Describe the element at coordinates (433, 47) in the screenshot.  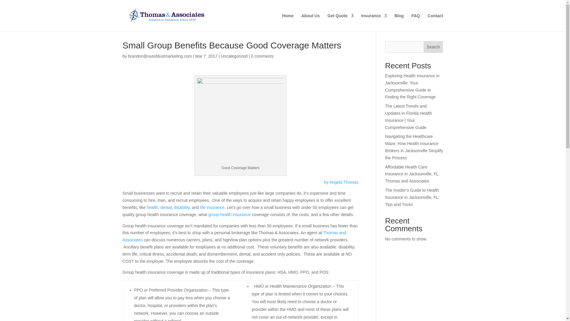
I see `Search` at that location.